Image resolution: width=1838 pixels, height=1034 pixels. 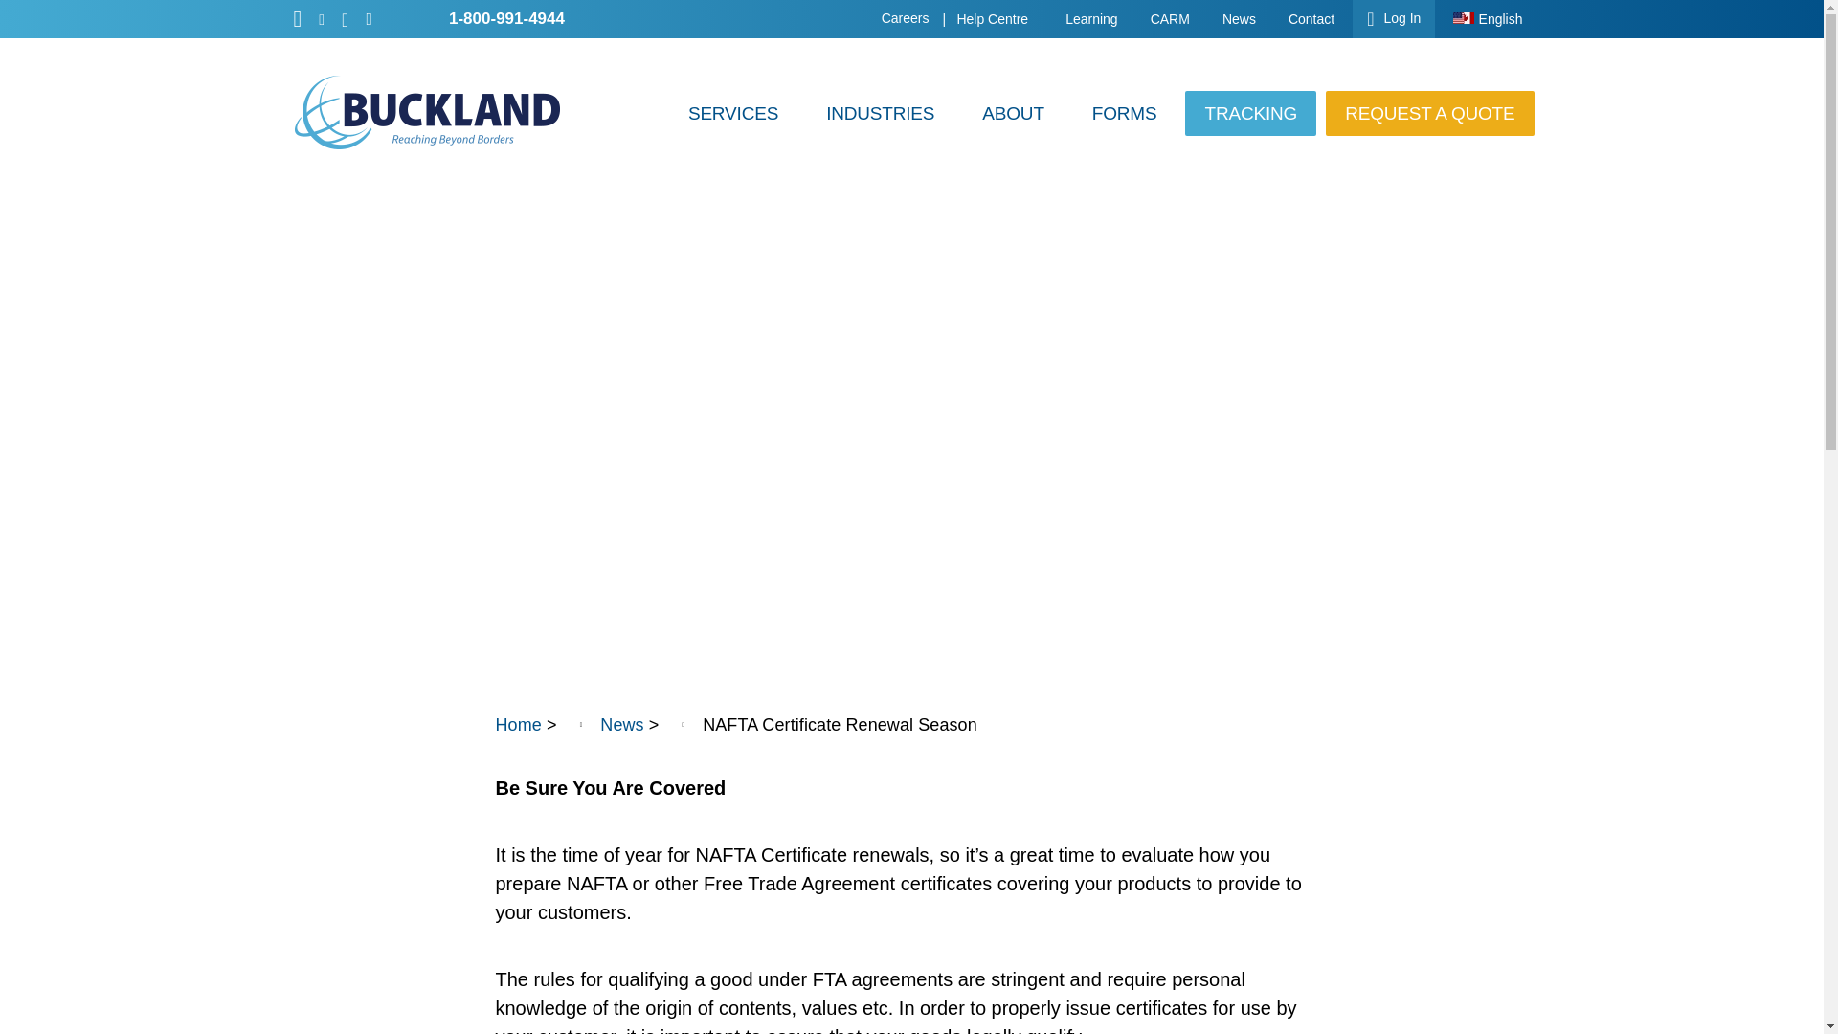 What do you see at coordinates (1394, 19) in the screenshot?
I see `Log In` at bounding box center [1394, 19].